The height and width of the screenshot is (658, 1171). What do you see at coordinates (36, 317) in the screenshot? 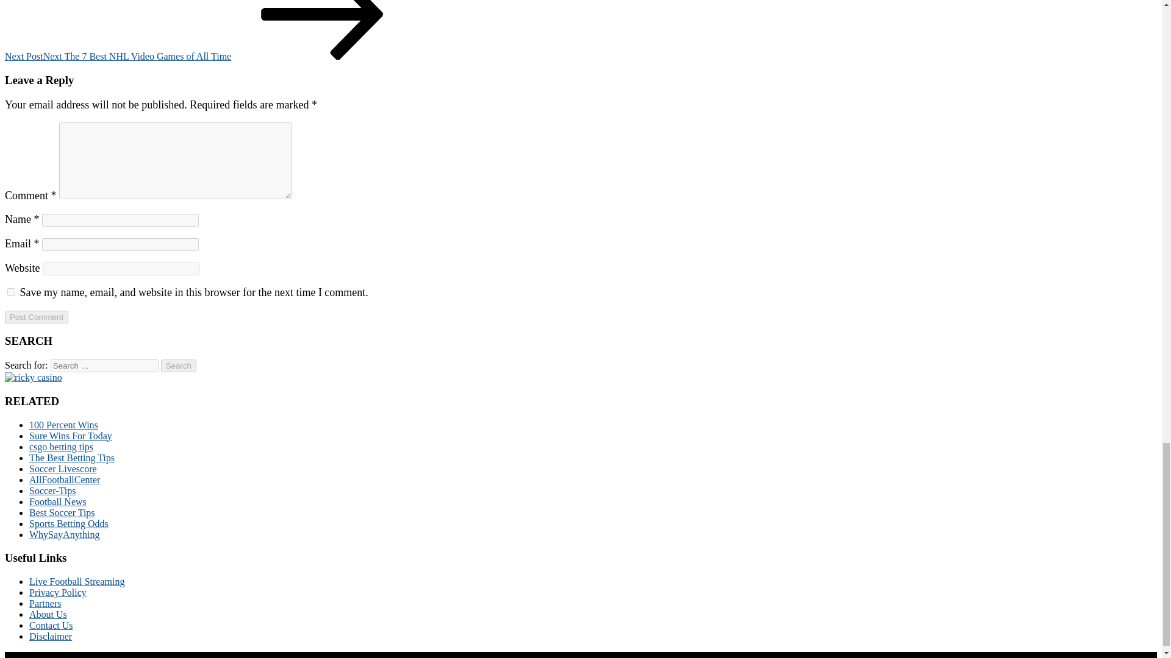
I see `Post Comment` at bounding box center [36, 317].